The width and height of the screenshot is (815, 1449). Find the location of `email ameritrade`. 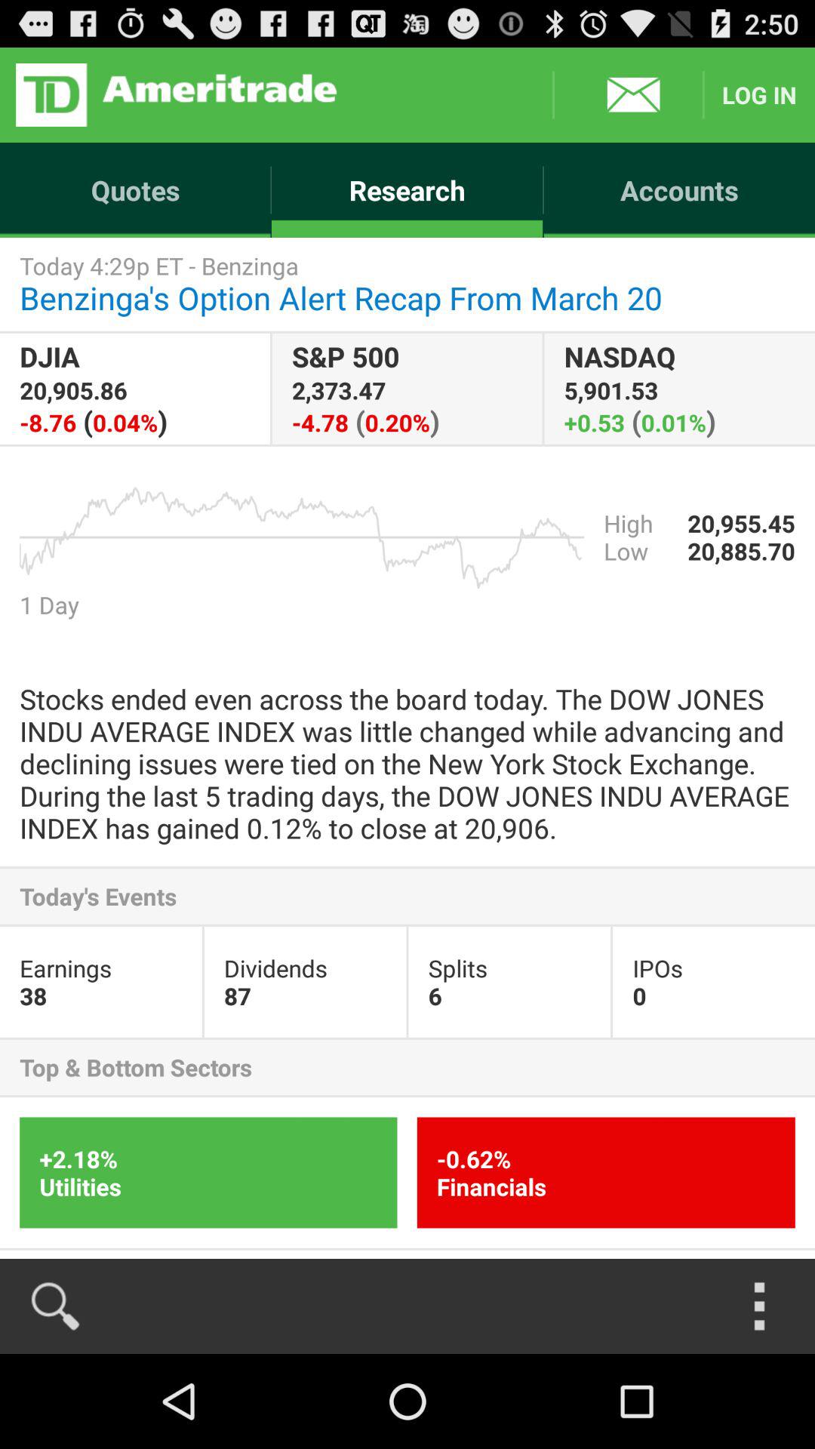

email ameritrade is located at coordinates (628, 95).